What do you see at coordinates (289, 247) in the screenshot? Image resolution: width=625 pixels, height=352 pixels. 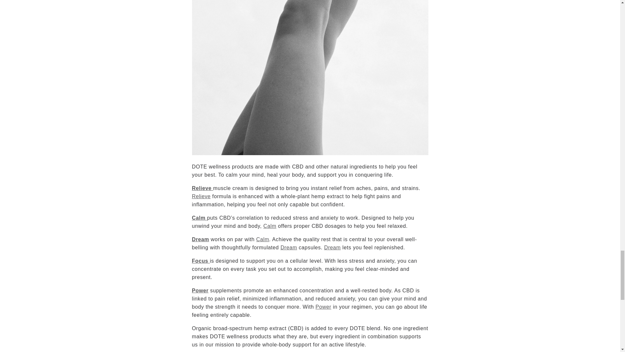 I see `Dream` at bounding box center [289, 247].